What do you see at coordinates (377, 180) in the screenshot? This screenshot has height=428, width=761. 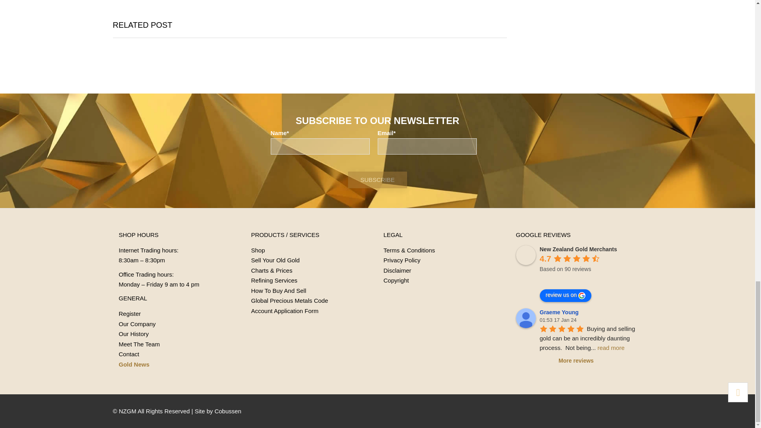 I see `Subscribe` at bounding box center [377, 180].